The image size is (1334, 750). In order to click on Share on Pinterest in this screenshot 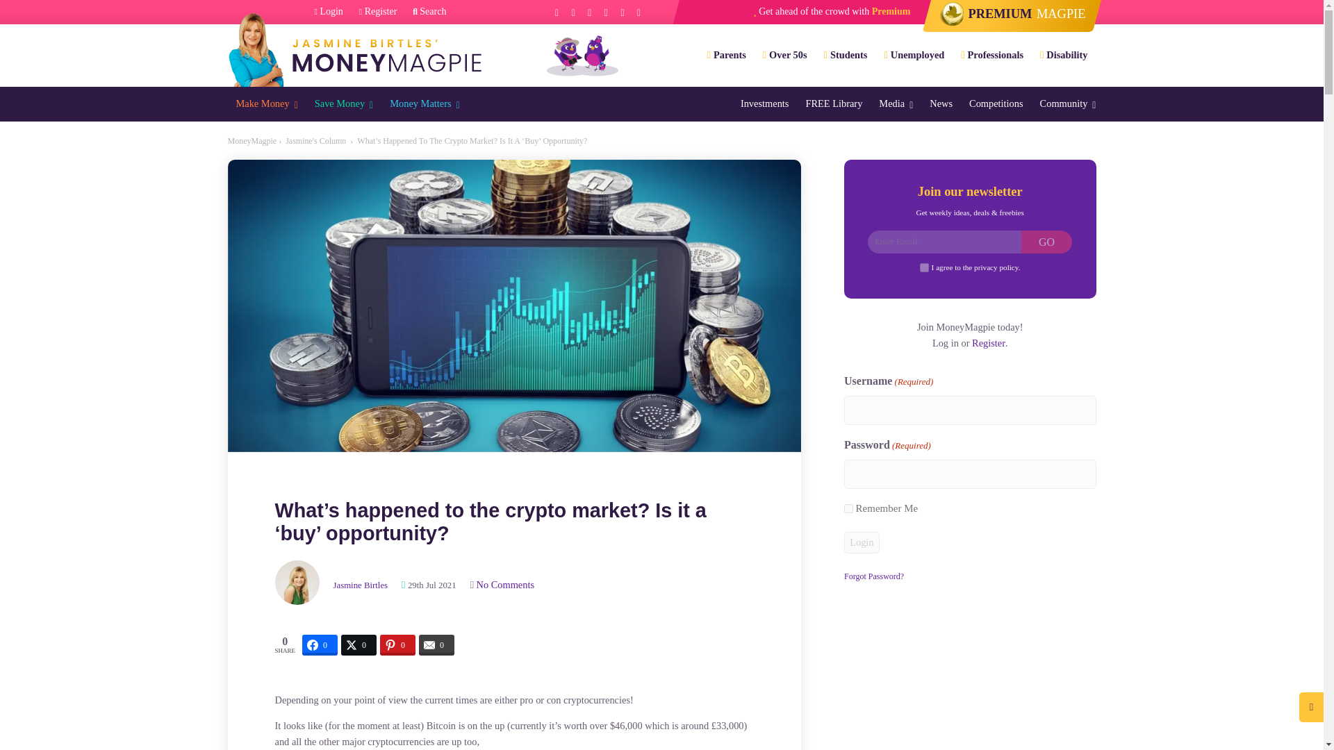, I will do `click(397, 644)`.